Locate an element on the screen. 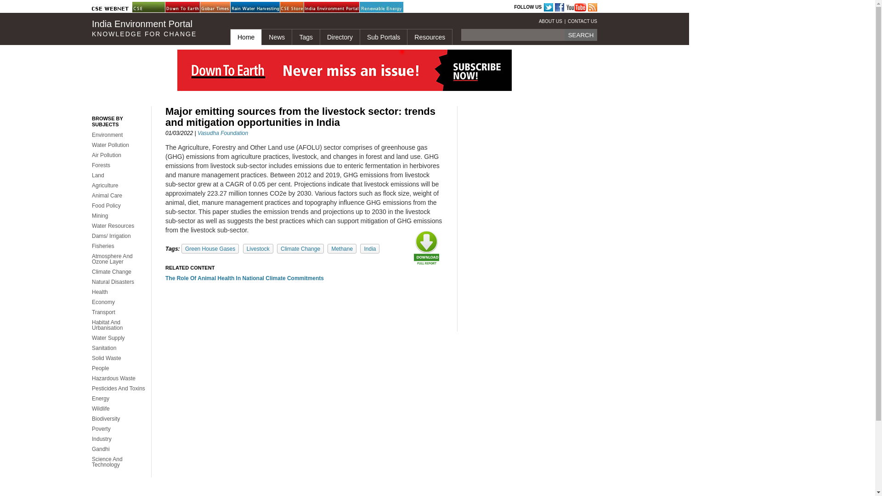 This screenshot has width=882, height=496. Home is located at coordinates (245, 37).